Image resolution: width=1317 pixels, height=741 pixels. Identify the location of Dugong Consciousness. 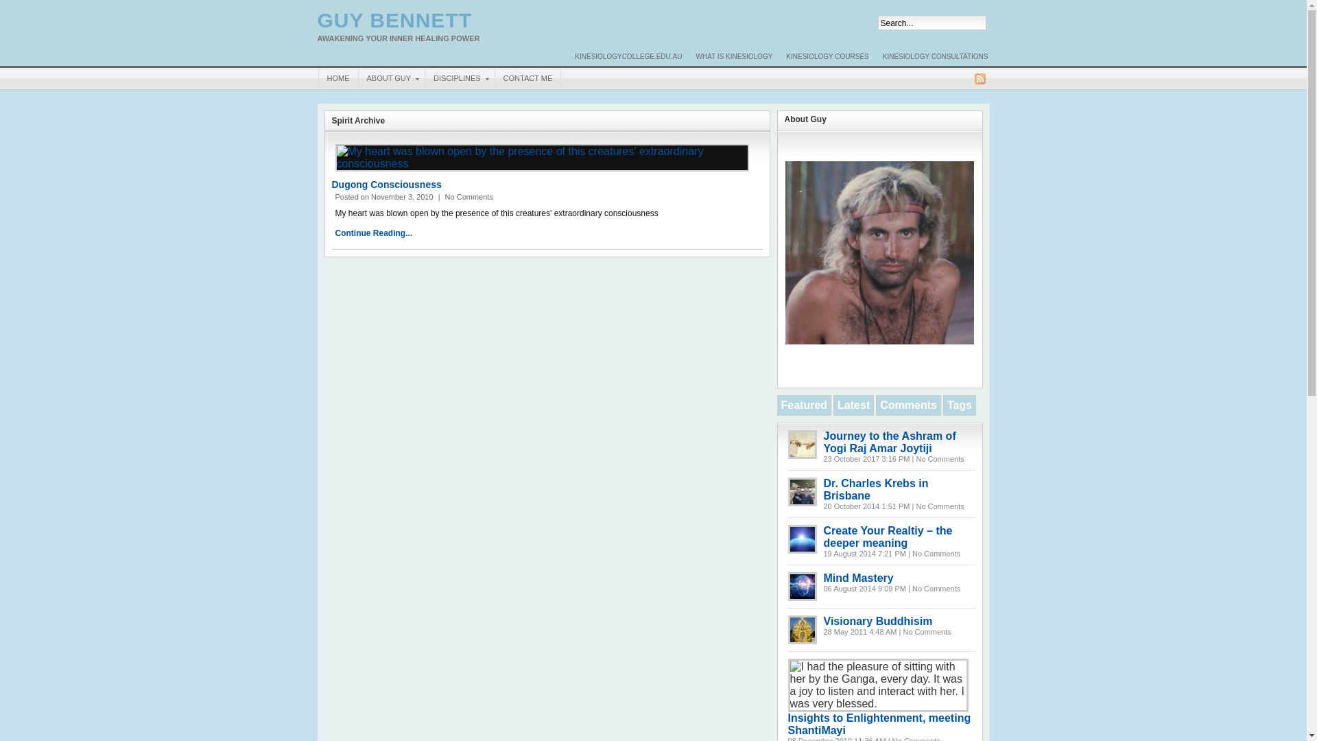
(541, 158).